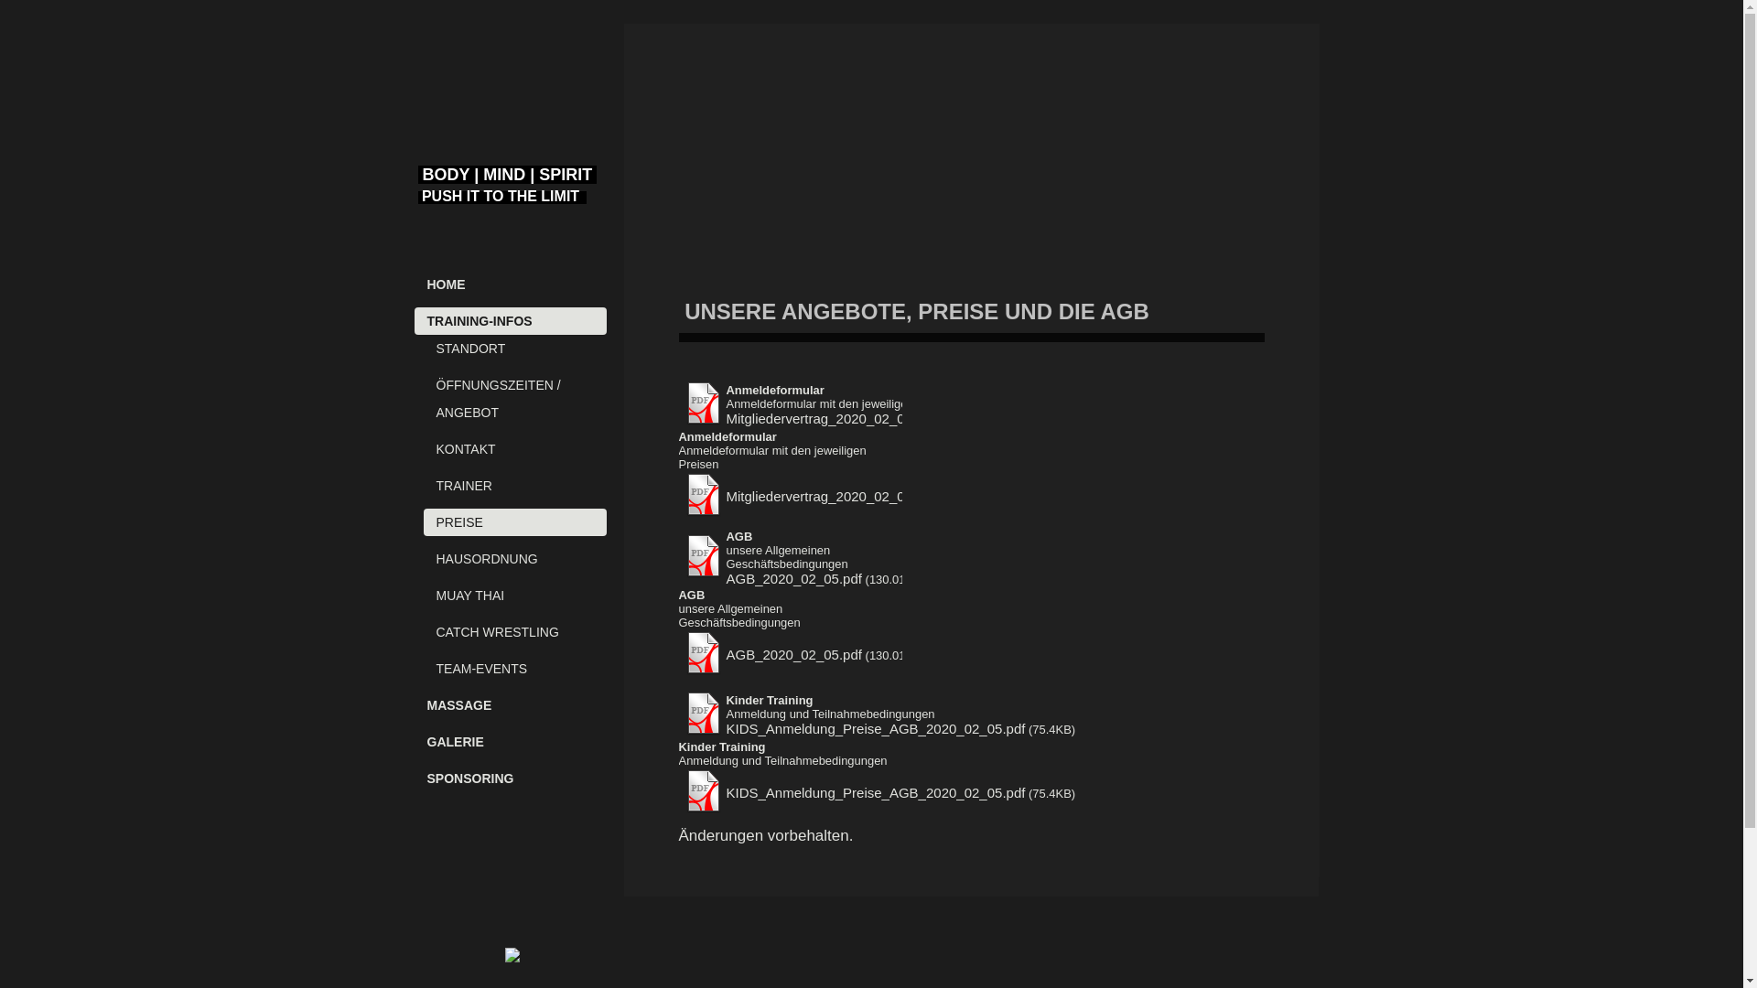 The width and height of the screenshot is (1757, 988). What do you see at coordinates (794, 578) in the screenshot?
I see `AGB_2020_02_05.pdf` at bounding box center [794, 578].